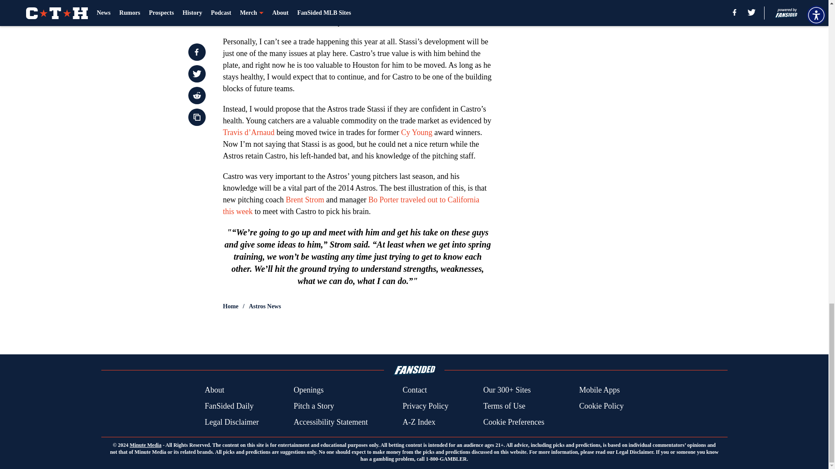 Image resolution: width=835 pixels, height=469 pixels. Describe the element at coordinates (305, 200) in the screenshot. I see `Brent Strom` at that location.